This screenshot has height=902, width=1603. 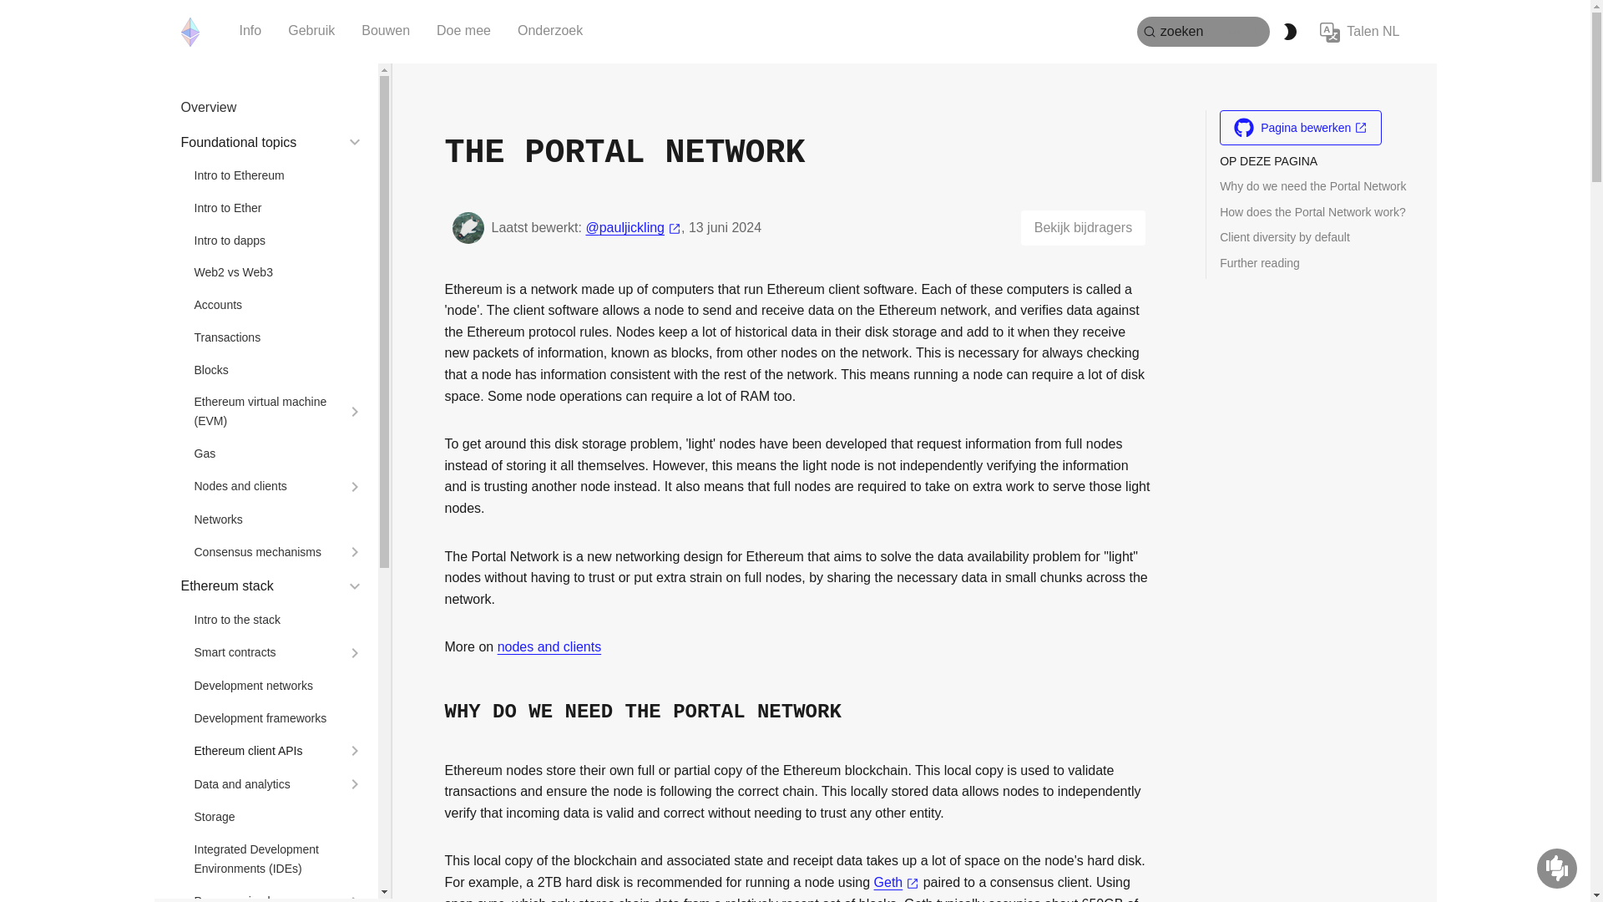 I want to click on Talen NL, so click(x=1359, y=32).